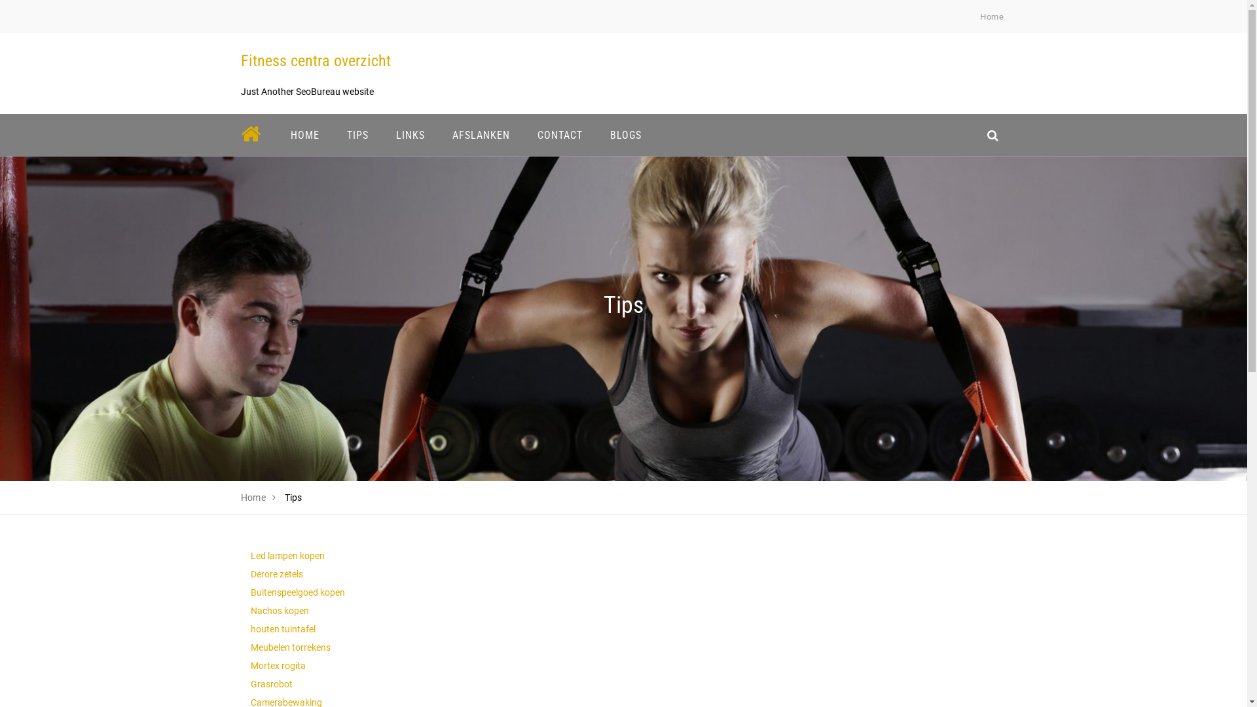  I want to click on Derore zetels, so click(276, 574).